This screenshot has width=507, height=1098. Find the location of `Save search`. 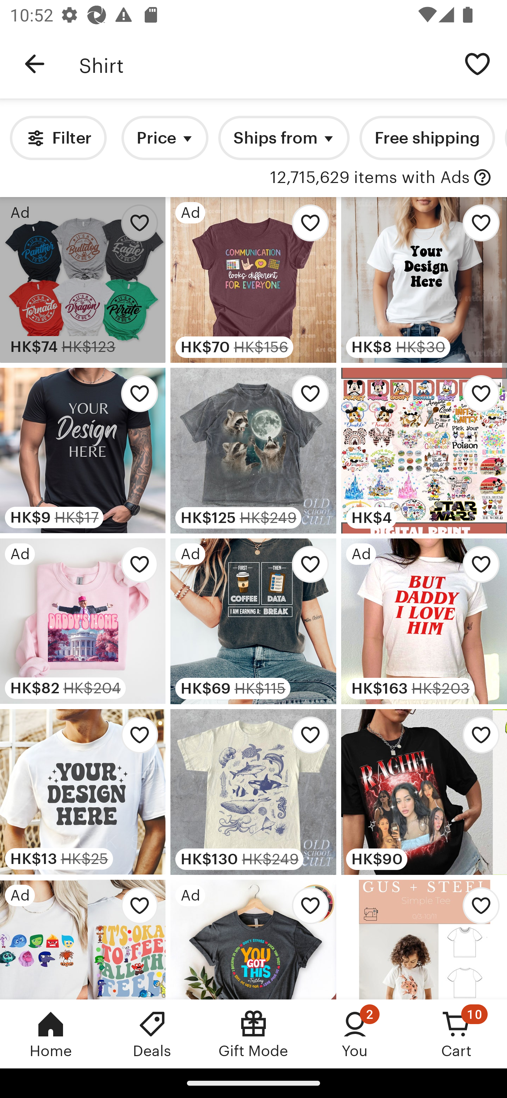

Save search is located at coordinates (477, 63).